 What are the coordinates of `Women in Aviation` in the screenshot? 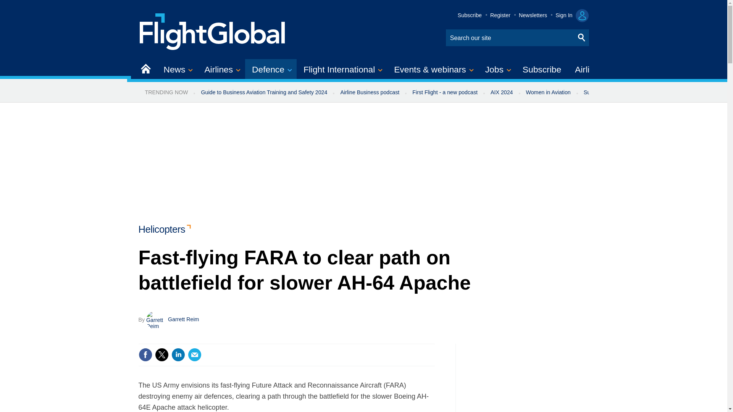 It's located at (548, 92).